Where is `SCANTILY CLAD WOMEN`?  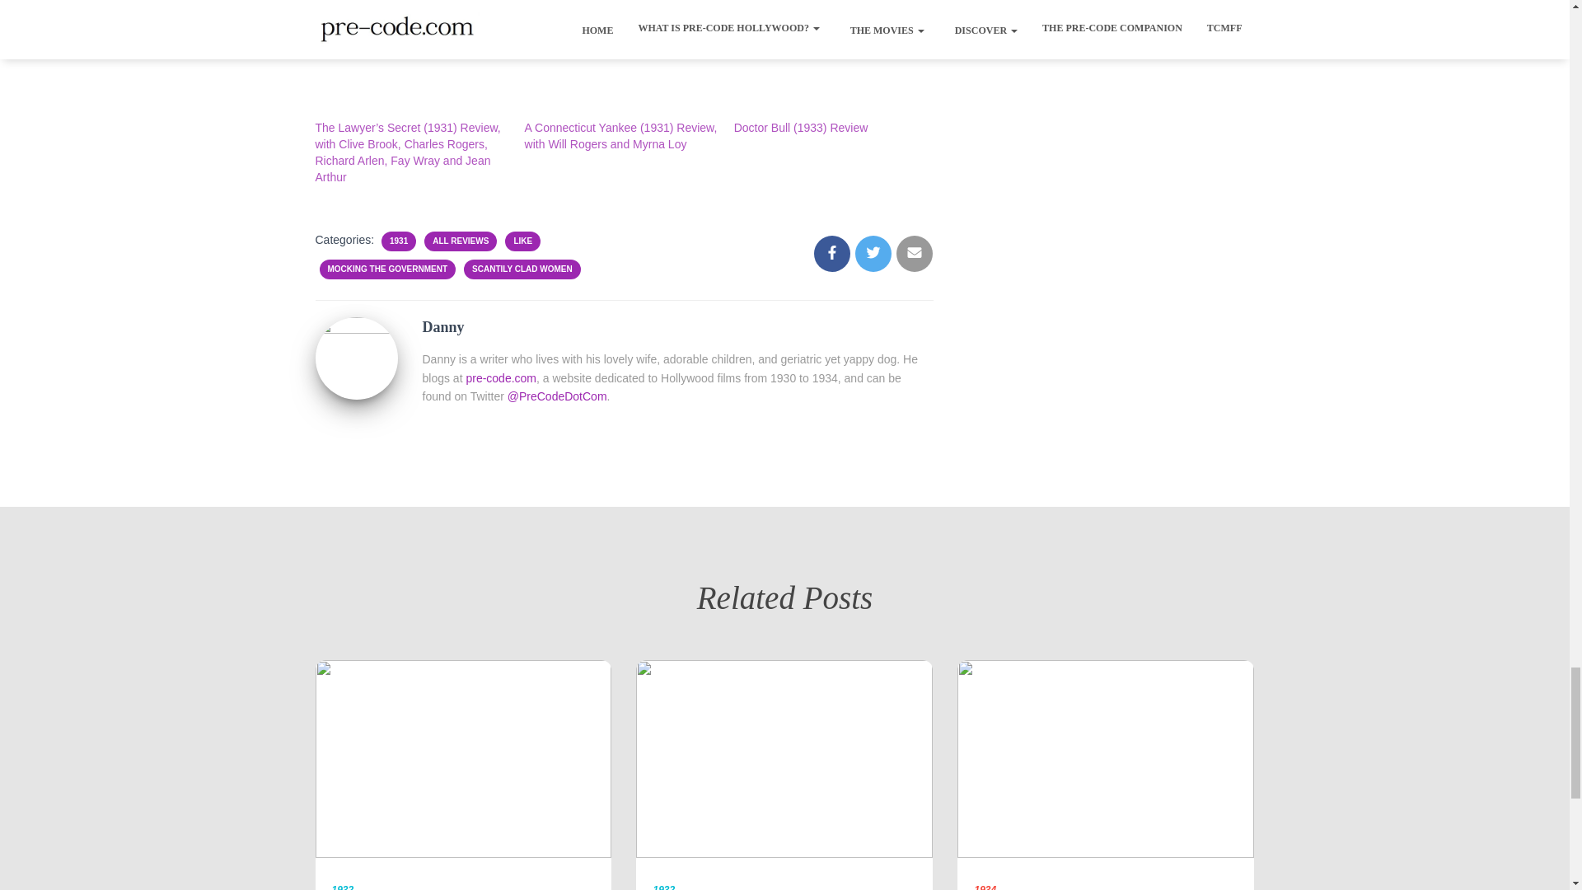 SCANTILY CLAD WOMEN is located at coordinates (522, 269).